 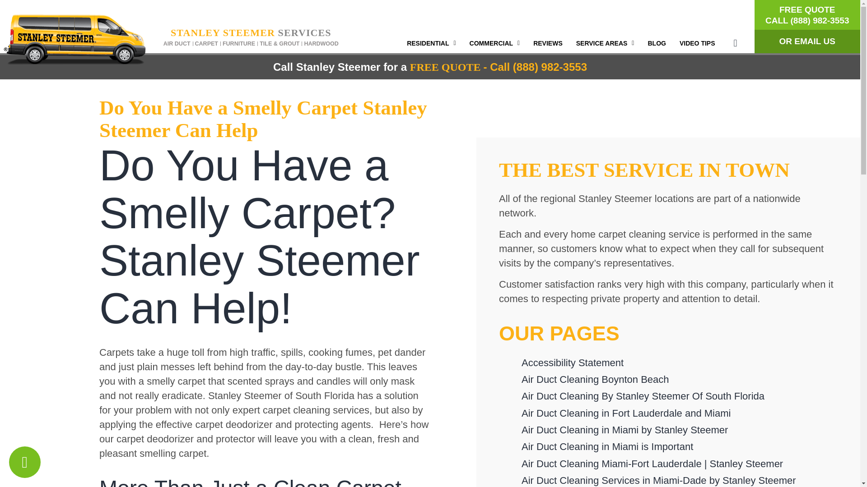 I want to click on RESIDENTIAL, so click(x=431, y=43).